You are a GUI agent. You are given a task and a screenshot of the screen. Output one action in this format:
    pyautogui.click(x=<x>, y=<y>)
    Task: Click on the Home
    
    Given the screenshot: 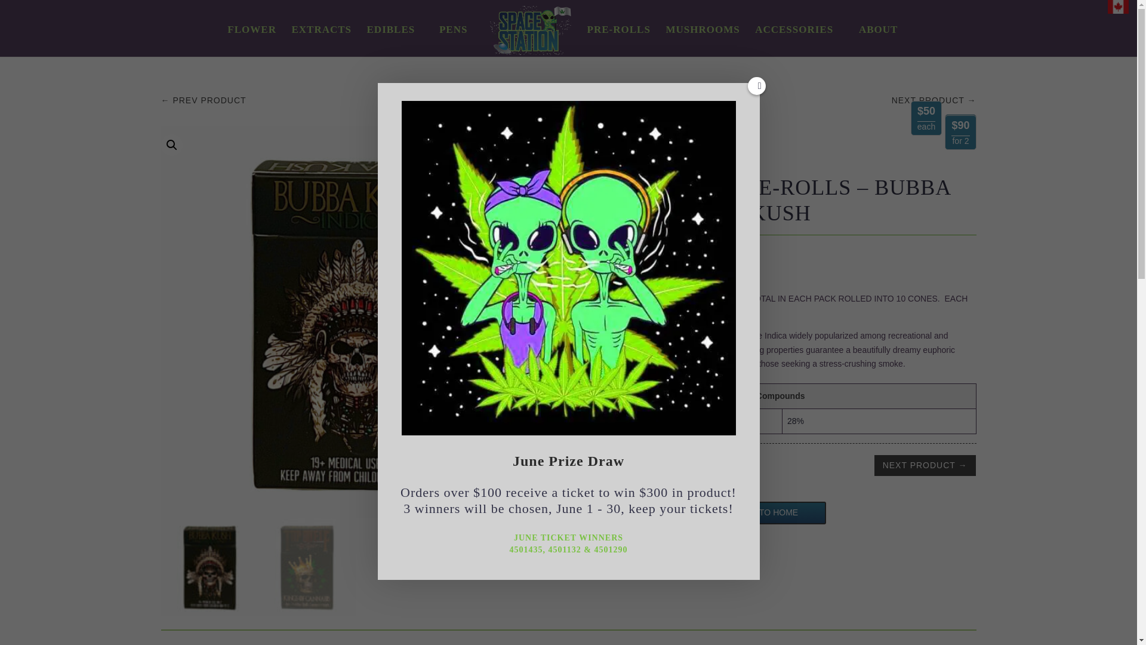 What is the action you would take?
    pyautogui.click(x=596, y=133)
    